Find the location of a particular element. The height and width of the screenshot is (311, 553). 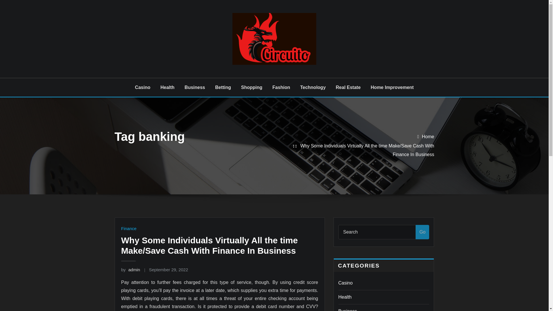

Go is located at coordinates (422, 232).